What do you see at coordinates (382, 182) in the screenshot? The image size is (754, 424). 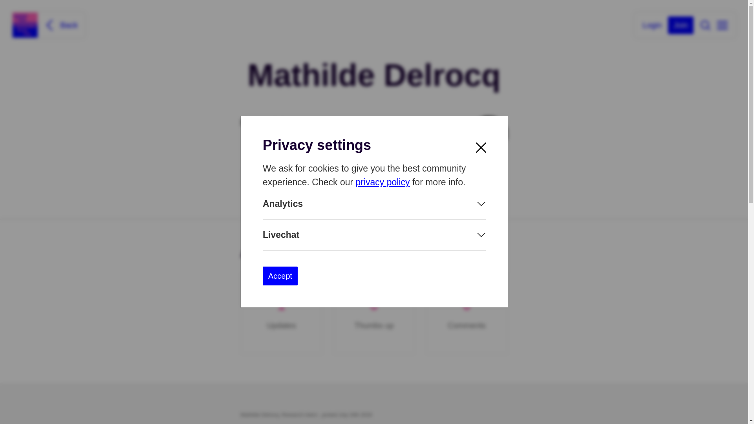 I see `privacy policy` at bounding box center [382, 182].